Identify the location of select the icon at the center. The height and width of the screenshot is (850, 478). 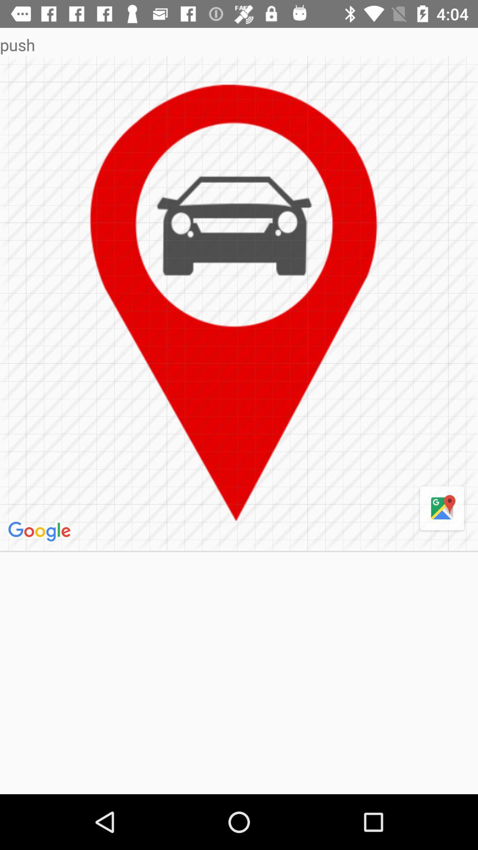
(239, 303).